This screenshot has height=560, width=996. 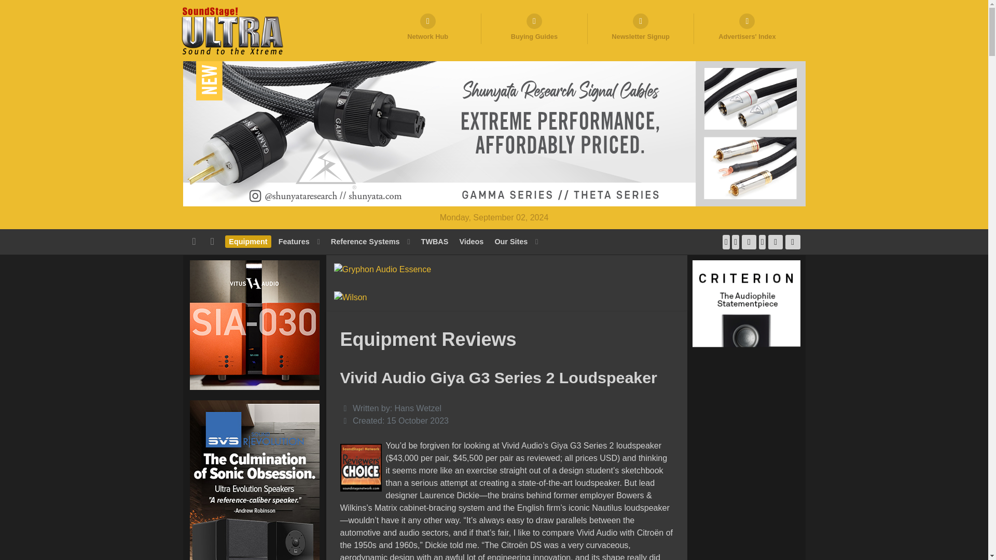 What do you see at coordinates (471, 242) in the screenshot?
I see `Videos` at bounding box center [471, 242].